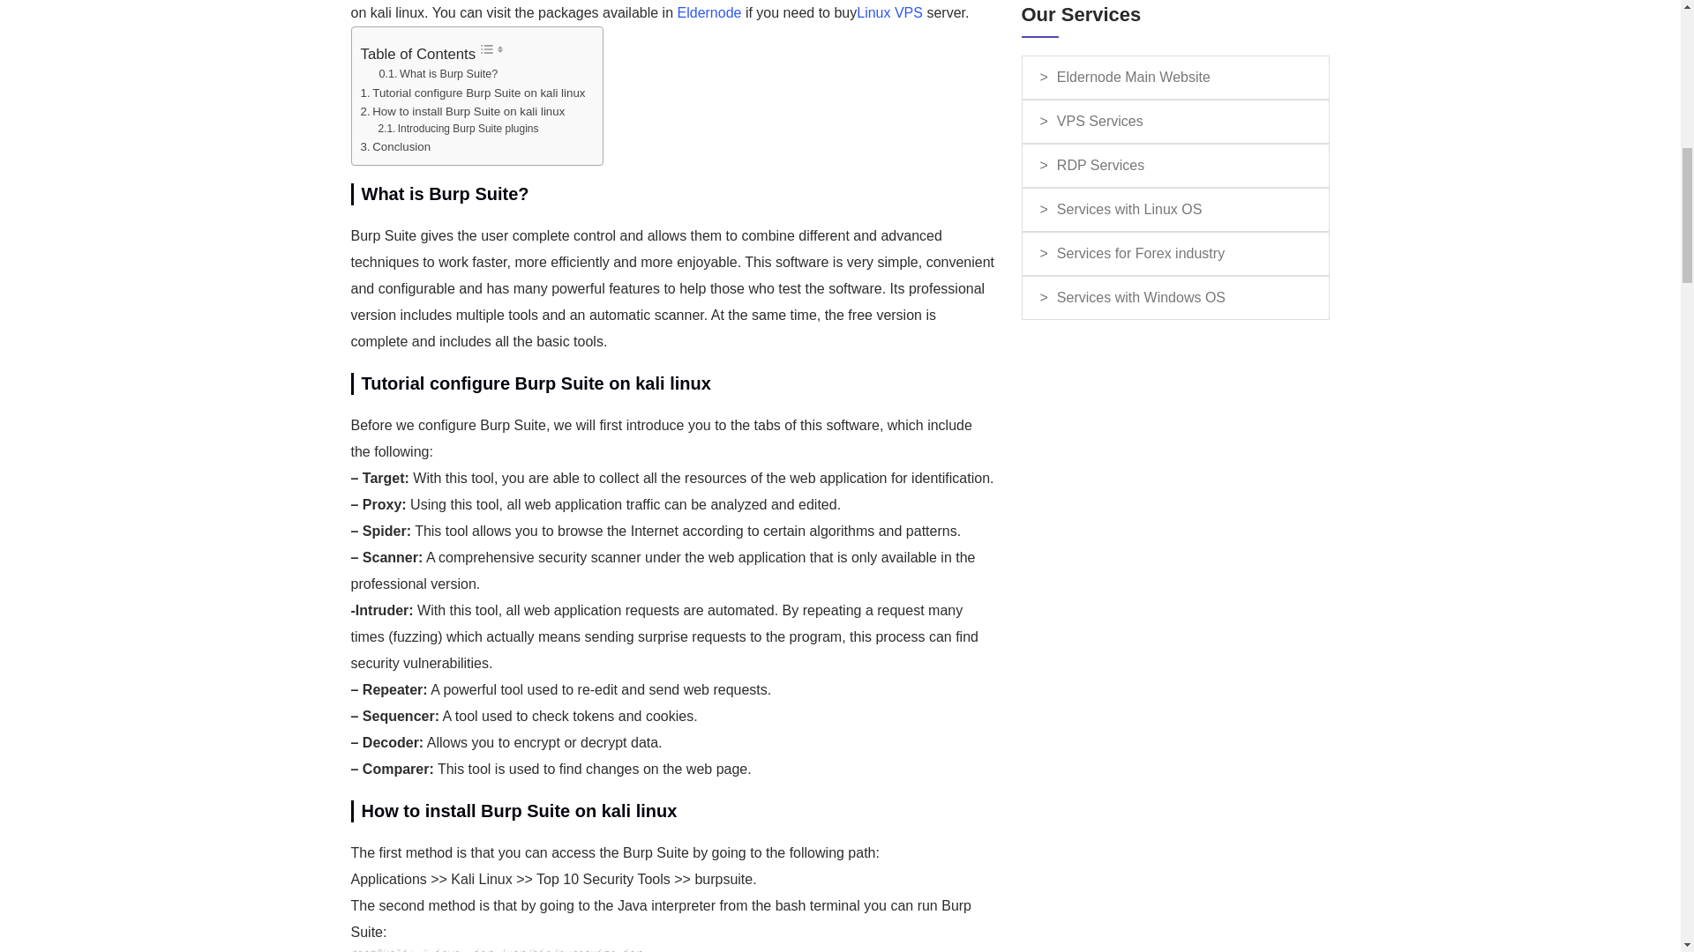 Image resolution: width=1694 pixels, height=952 pixels. What do you see at coordinates (438, 74) in the screenshot?
I see `What is Burp Suite?` at bounding box center [438, 74].